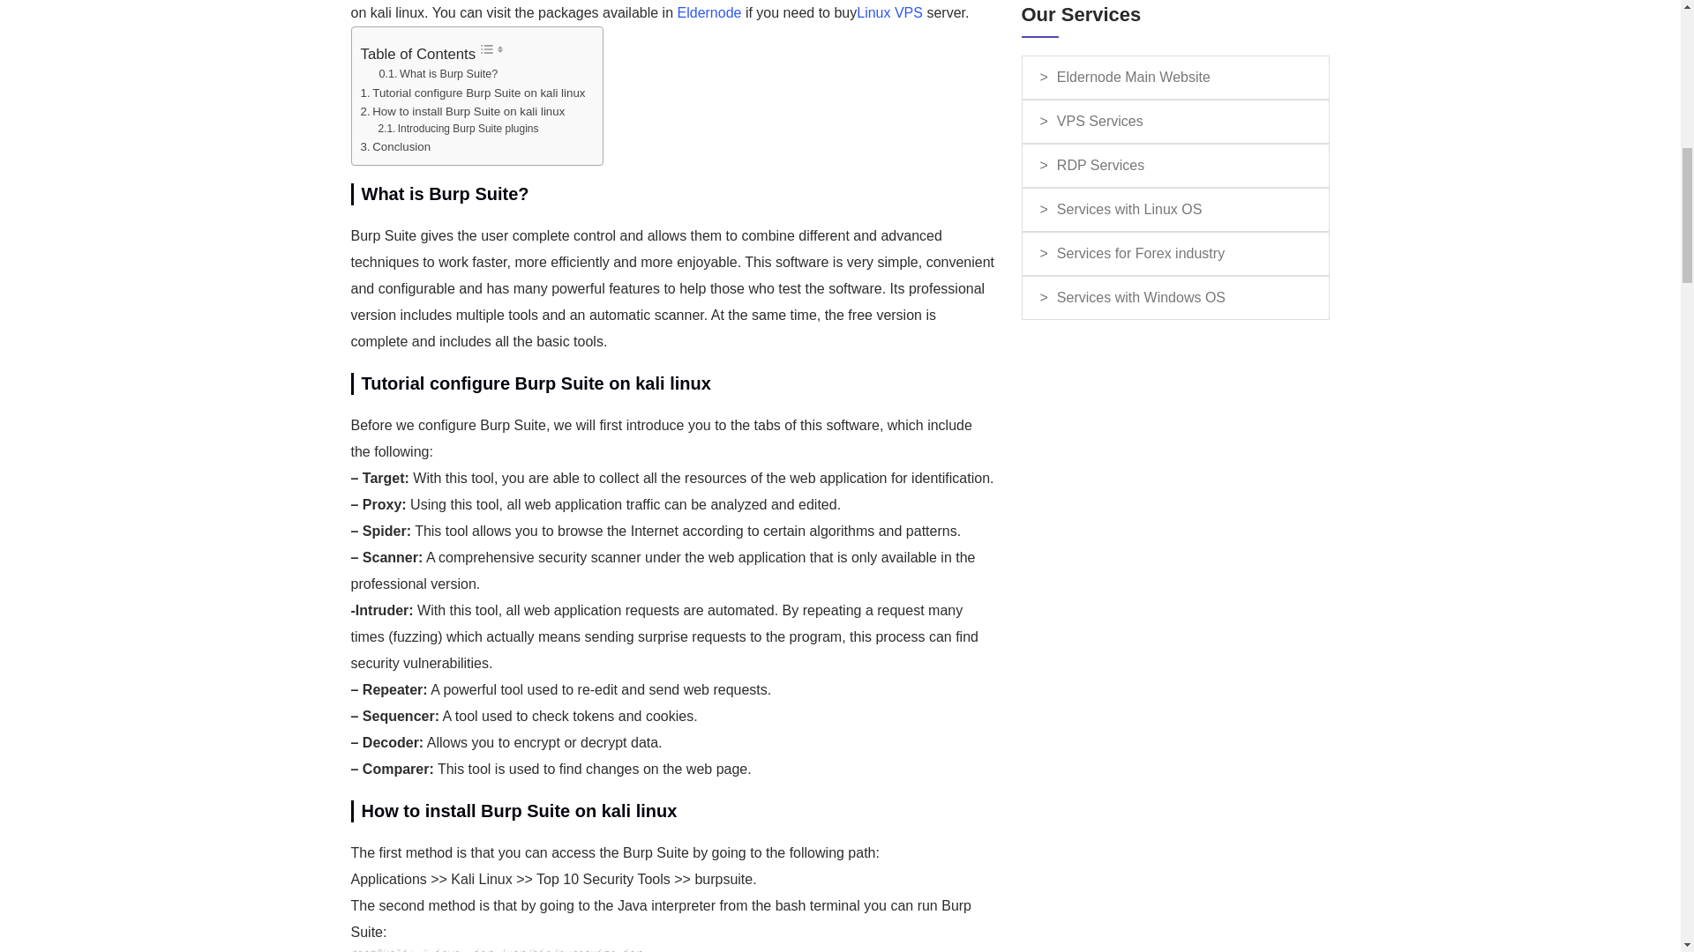 Image resolution: width=1694 pixels, height=952 pixels. What do you see at coordinates (438, 74) in the screenshot?
I see `What is Burp Suite?` at bounding box center [438, 74].